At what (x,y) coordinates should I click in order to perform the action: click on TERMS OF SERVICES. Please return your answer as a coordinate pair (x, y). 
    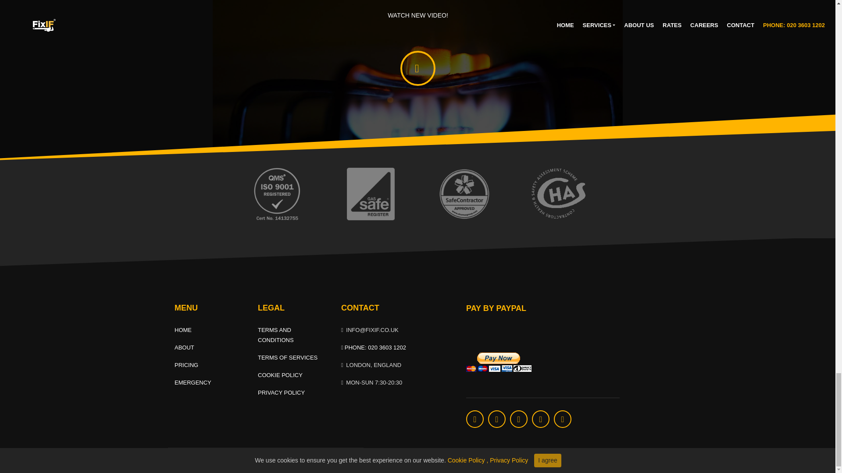
    Looking at the image, I should click on (287, 357).